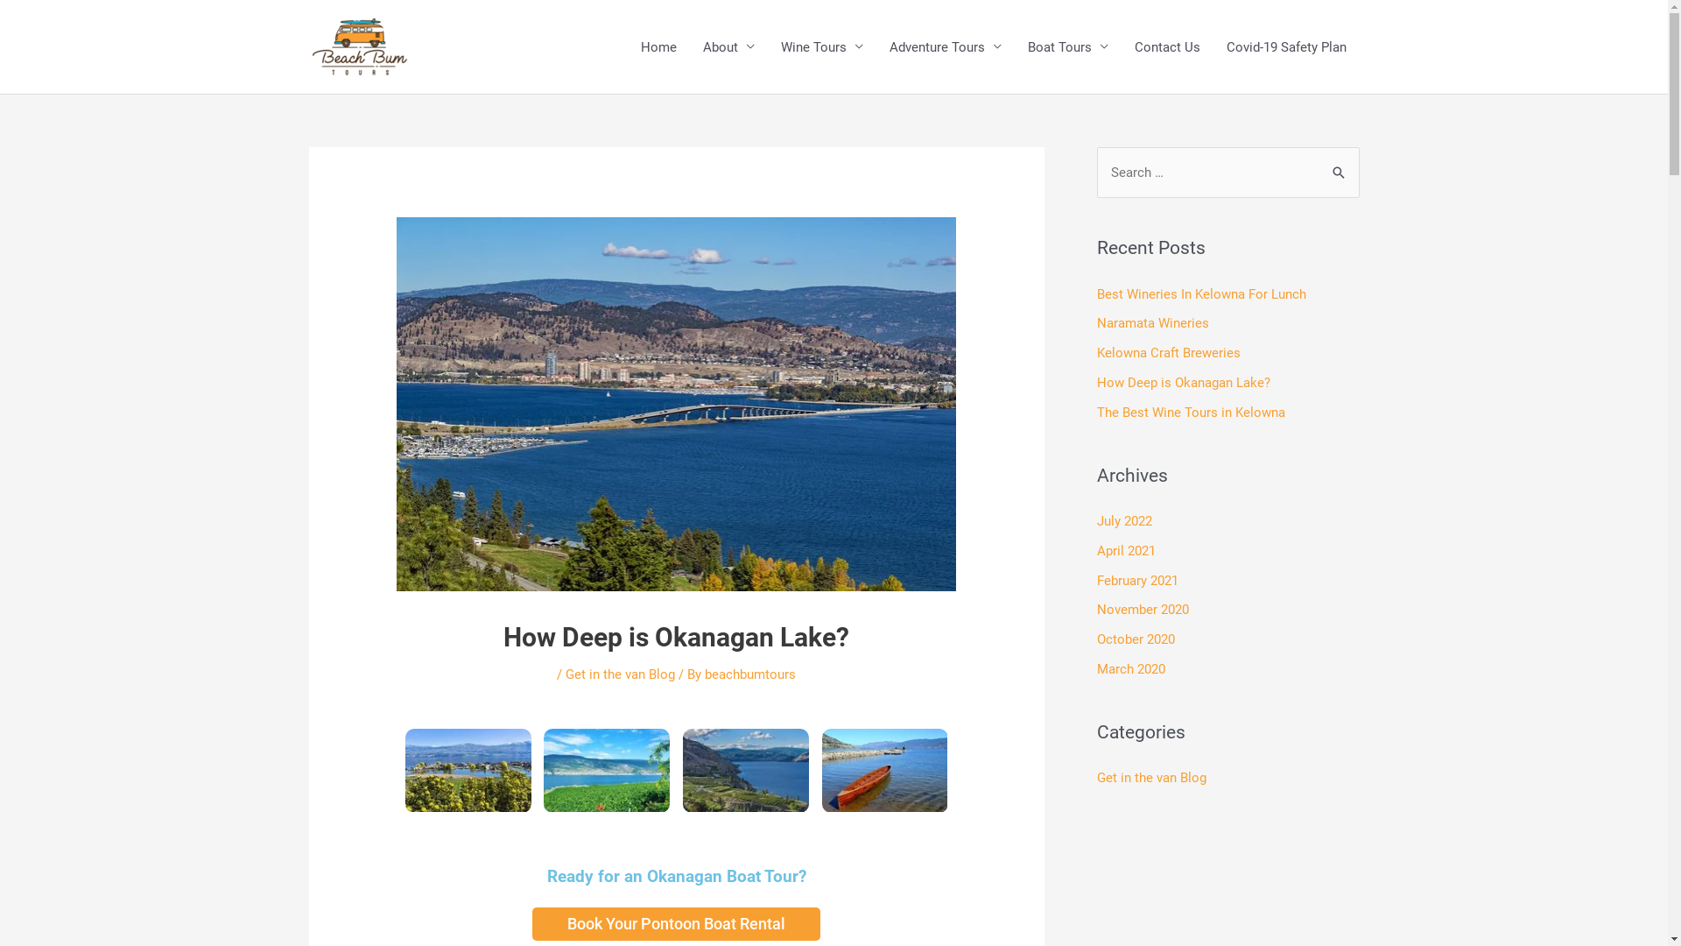 Image resolution: width=1681 pixels, height=946 pixels. I want to click on Get in the van Blog, so click(1150, 778).